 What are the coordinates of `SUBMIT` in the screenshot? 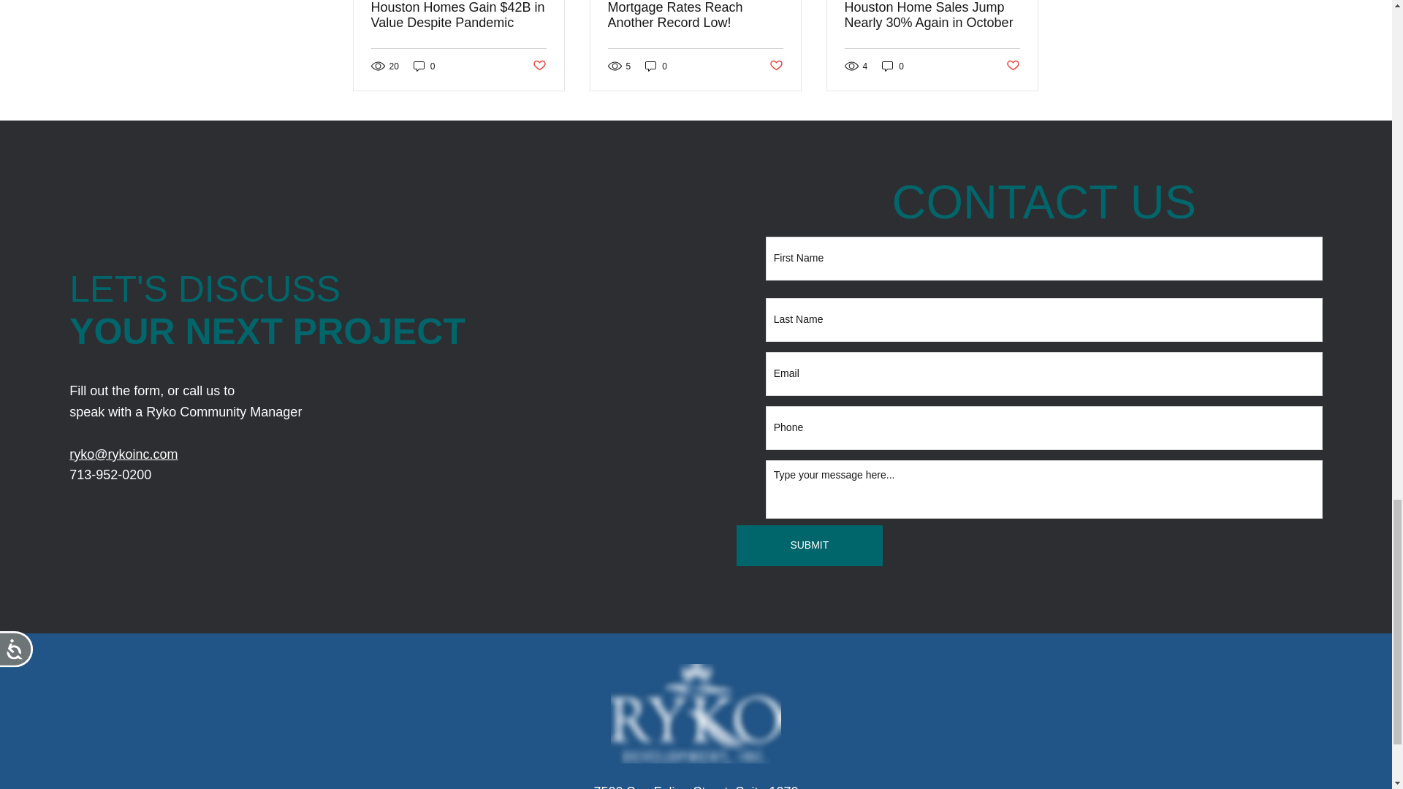 It's located at (810, 546).